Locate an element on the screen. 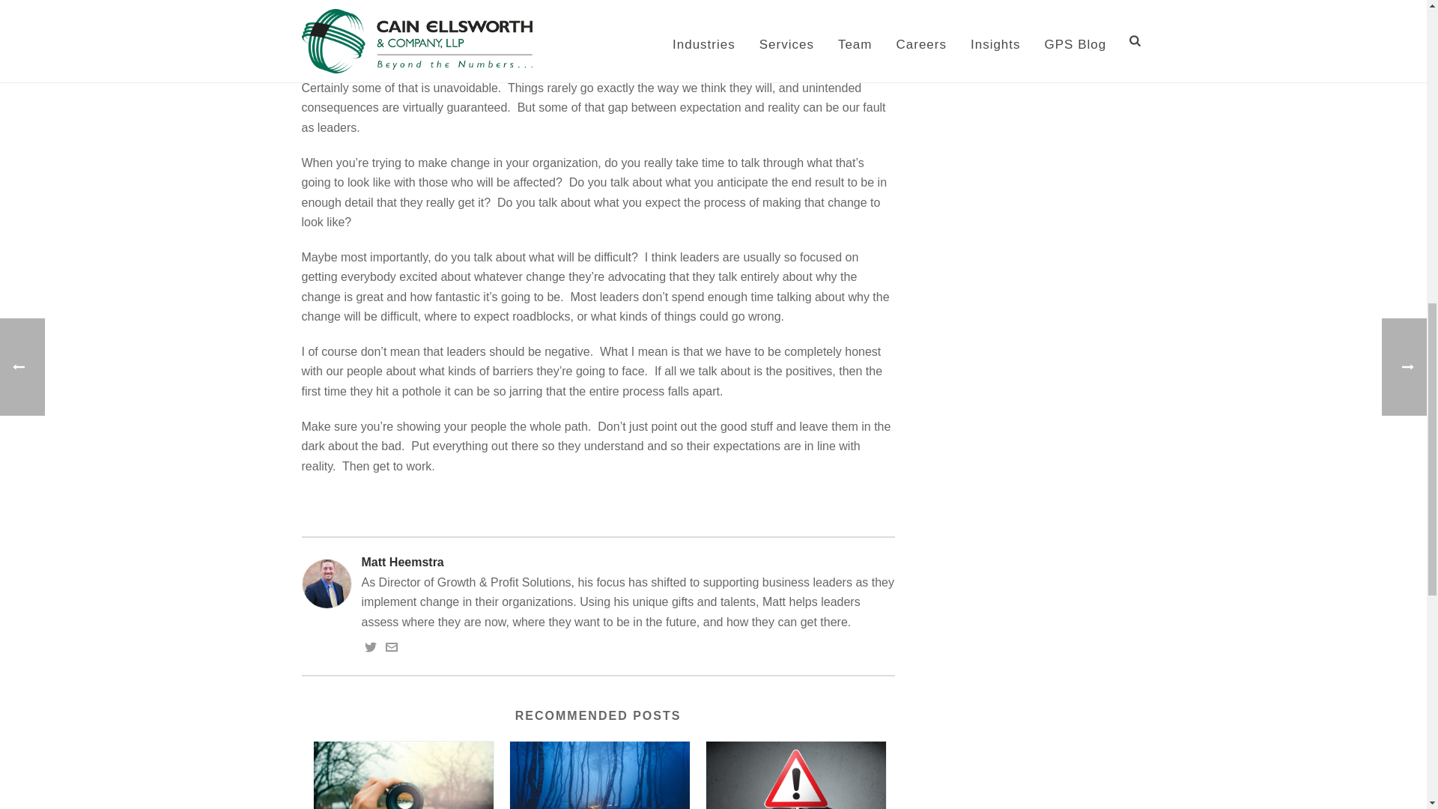  Follow me on Twitter is located at coordinates (369, 649).